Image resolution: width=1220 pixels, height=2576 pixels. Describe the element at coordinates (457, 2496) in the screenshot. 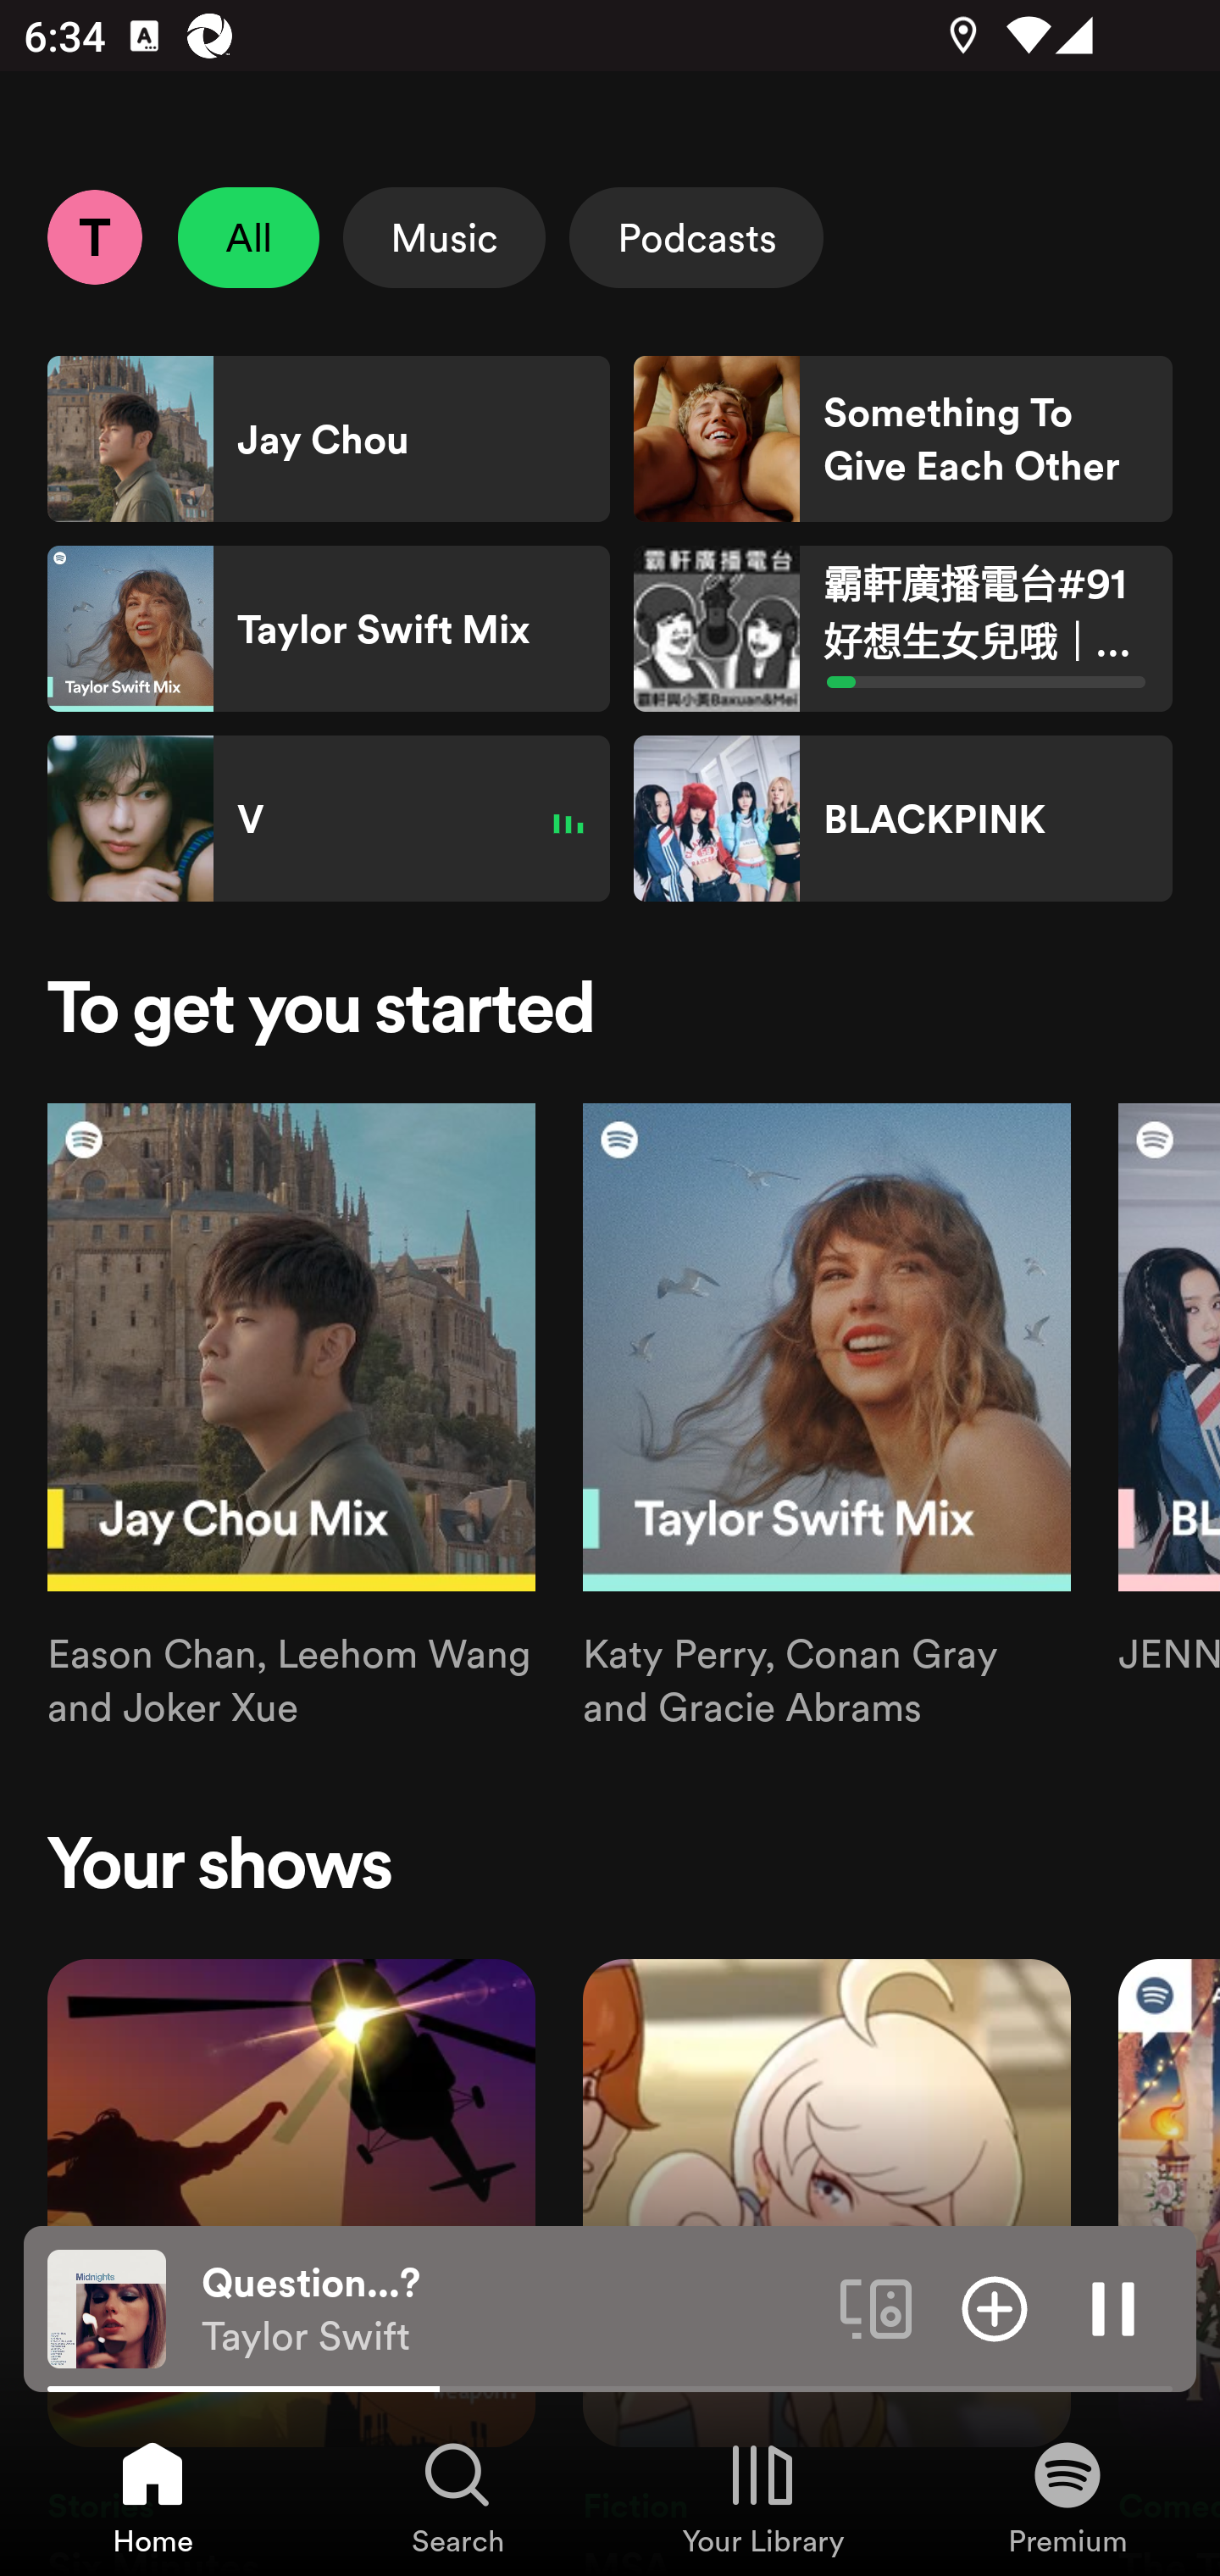

I see `Search, Tab 2 of 4 Search Search` at that location.